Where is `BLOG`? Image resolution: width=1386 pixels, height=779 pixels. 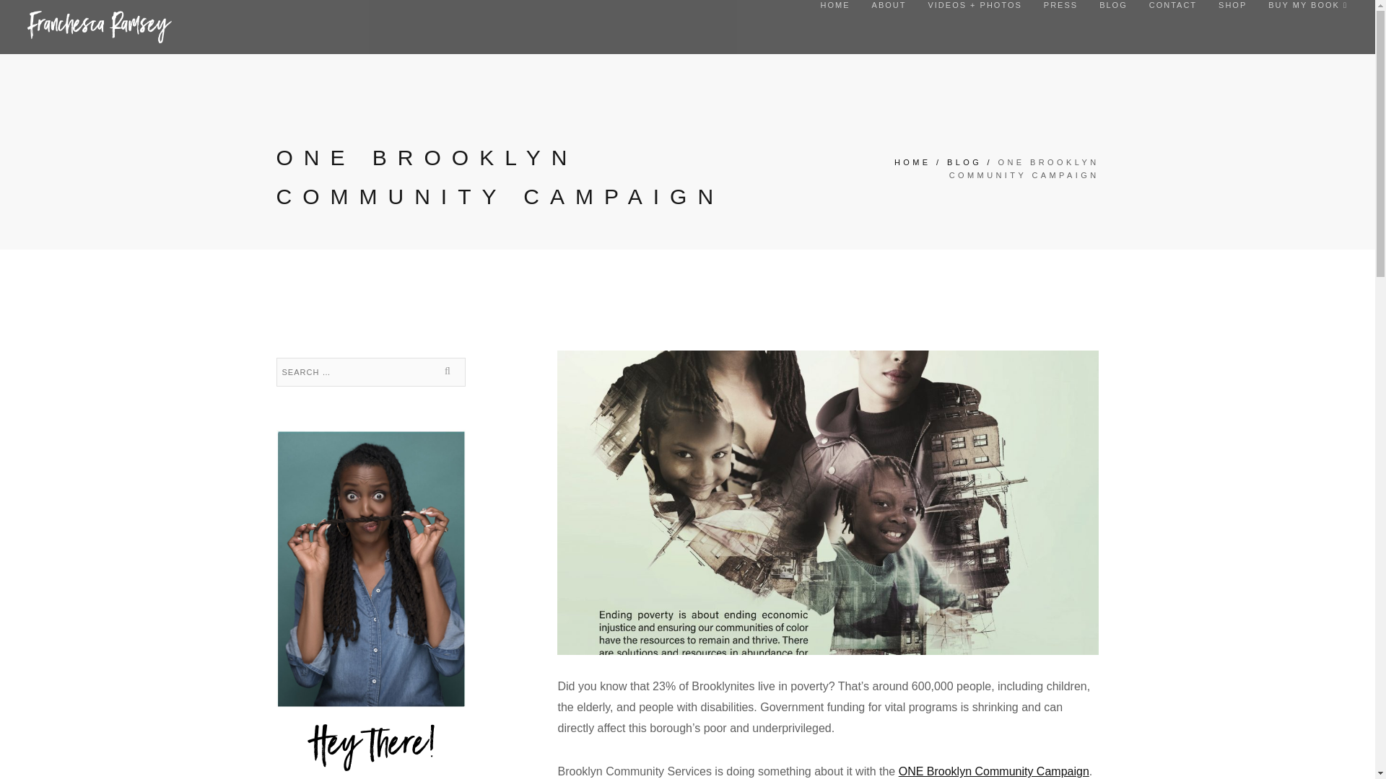
BLOG is located at coordinates (1113, 5).